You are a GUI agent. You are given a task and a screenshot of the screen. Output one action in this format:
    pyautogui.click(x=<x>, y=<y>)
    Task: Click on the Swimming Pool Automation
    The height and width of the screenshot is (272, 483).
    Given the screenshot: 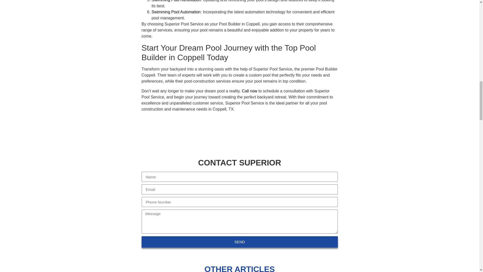 What is the action you would take?
    pyautogui.click(x=176, y=12)
    